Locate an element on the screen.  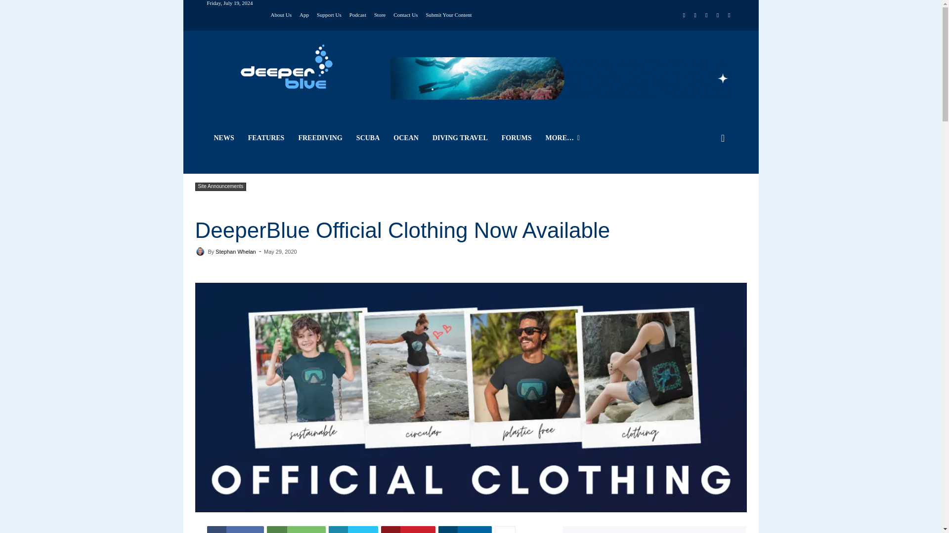
Twitter is located at coordinates (718, 16).